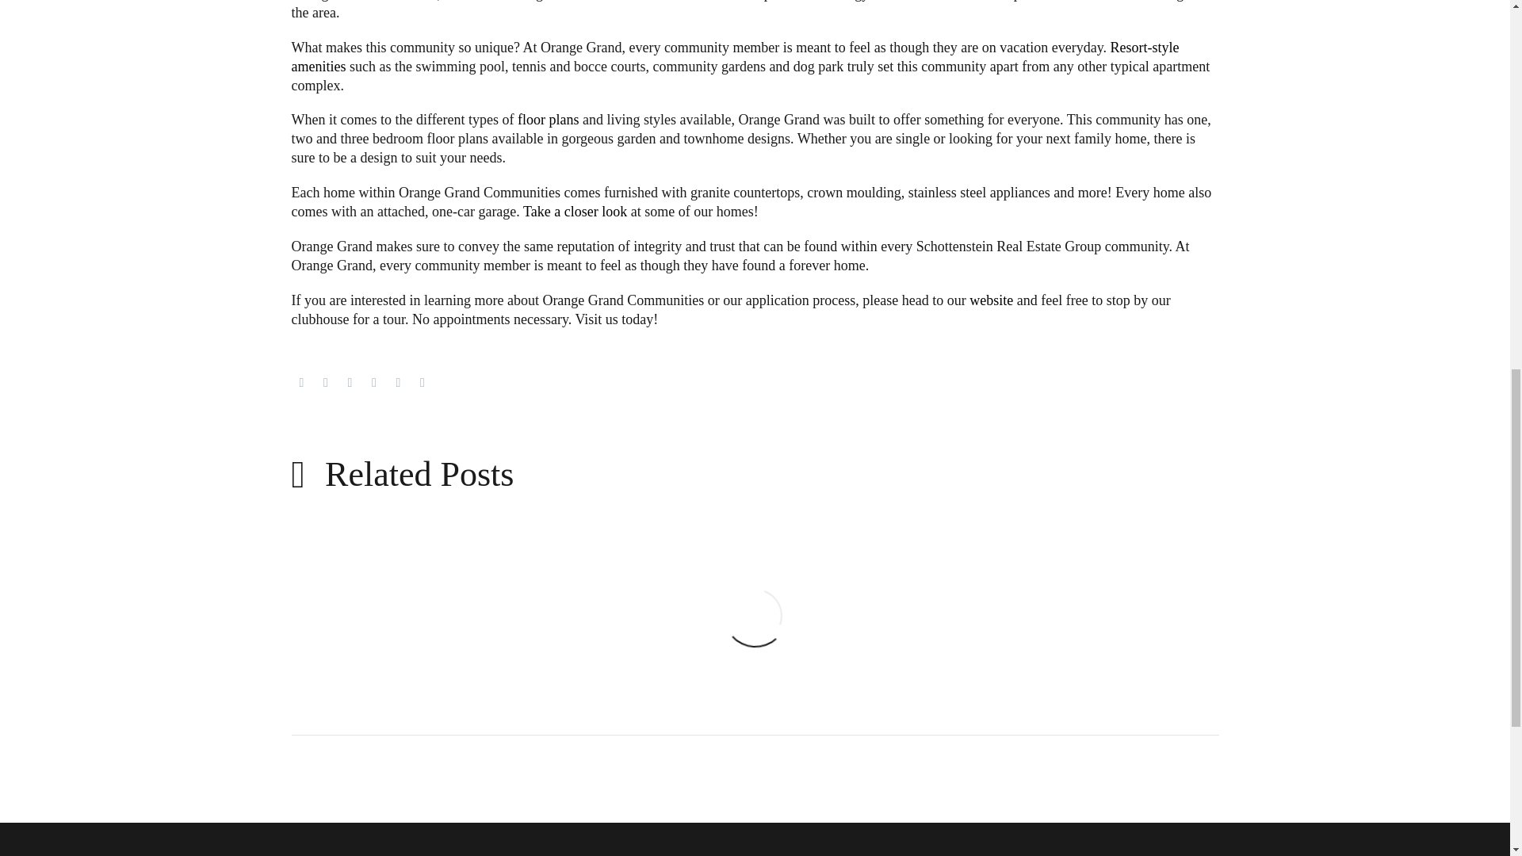 The width and height of the screenshot is (1522, 856). What do you see at coordinates (550, 119) in the screenshot?
I see `floor plans` at bounding box center [550, 119].